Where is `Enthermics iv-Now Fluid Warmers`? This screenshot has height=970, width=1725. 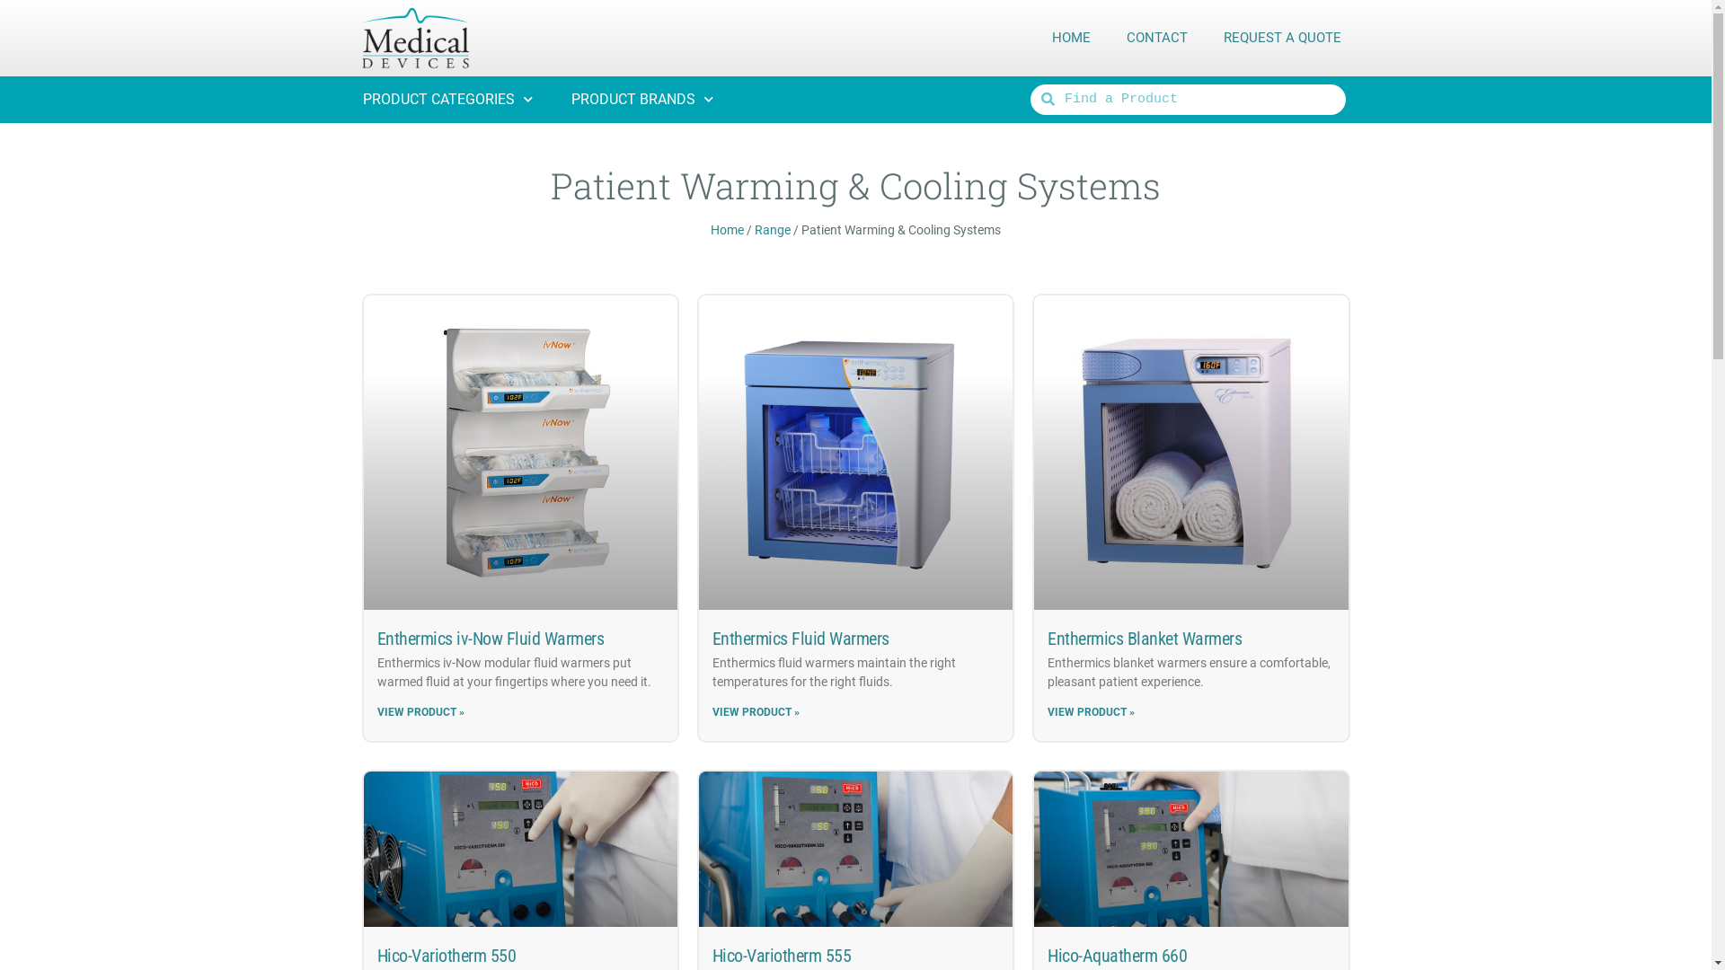
Enthermics iv-Now Fluid Warmers is located at coordinates (491, 639).